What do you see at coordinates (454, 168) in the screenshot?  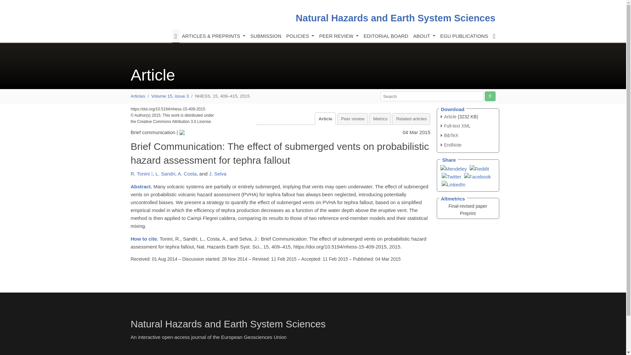 I see `Mendeley` at bounding box center [454, 168].